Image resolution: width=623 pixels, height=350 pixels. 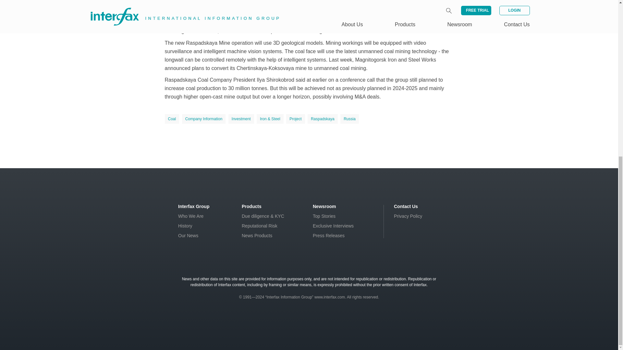 I want to click on Coal, so click(x=172, y=119).